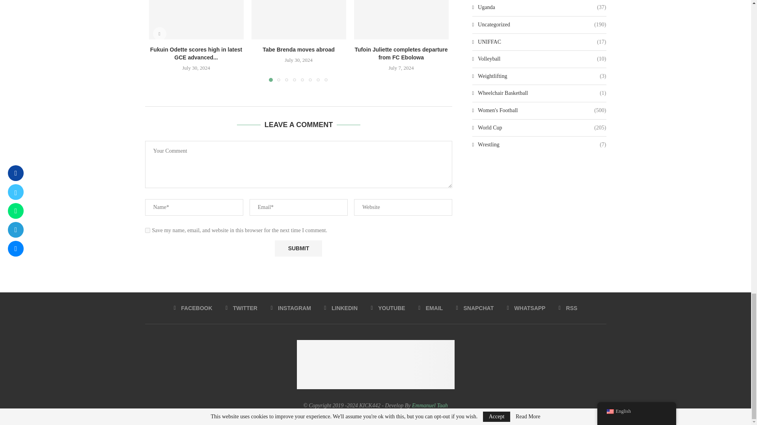 This screenshot has width=757, height=425. What do you see at coordinates (298, 249) in the screenshot?
I see `Submit` at bounding box center [298, 249].